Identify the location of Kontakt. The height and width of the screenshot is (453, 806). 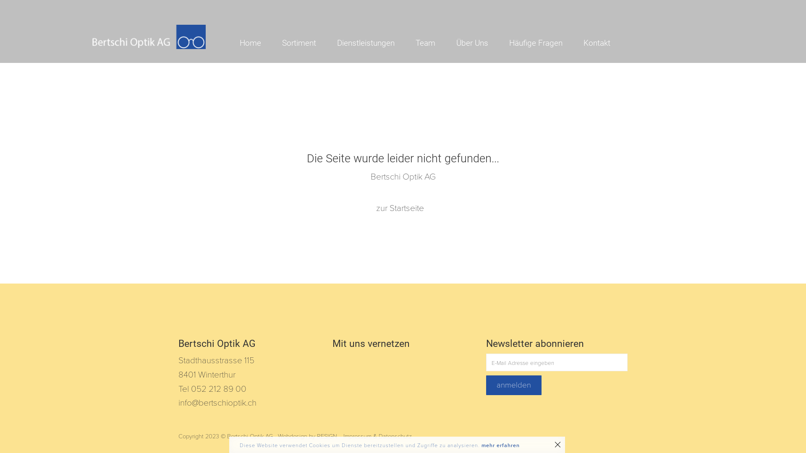
(586, 43).